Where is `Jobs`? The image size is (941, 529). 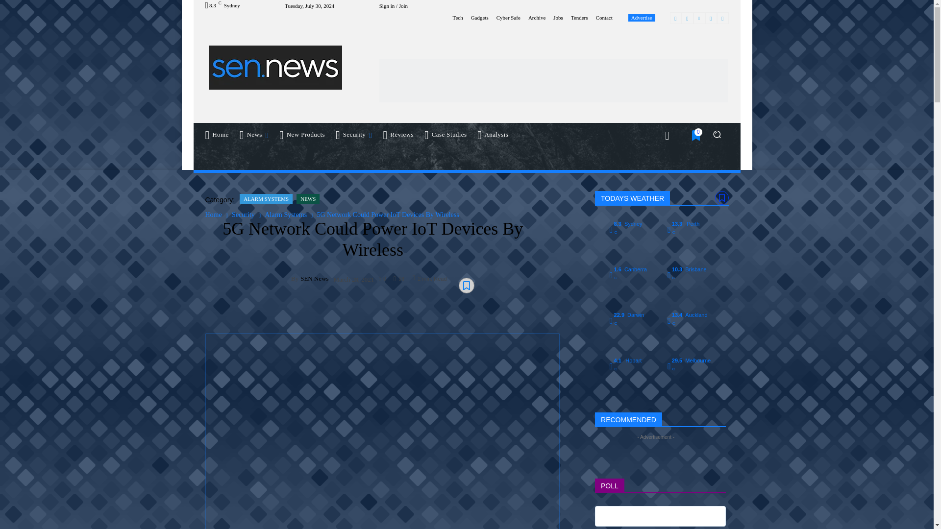 Jobs is located at coordinates (558, 18).